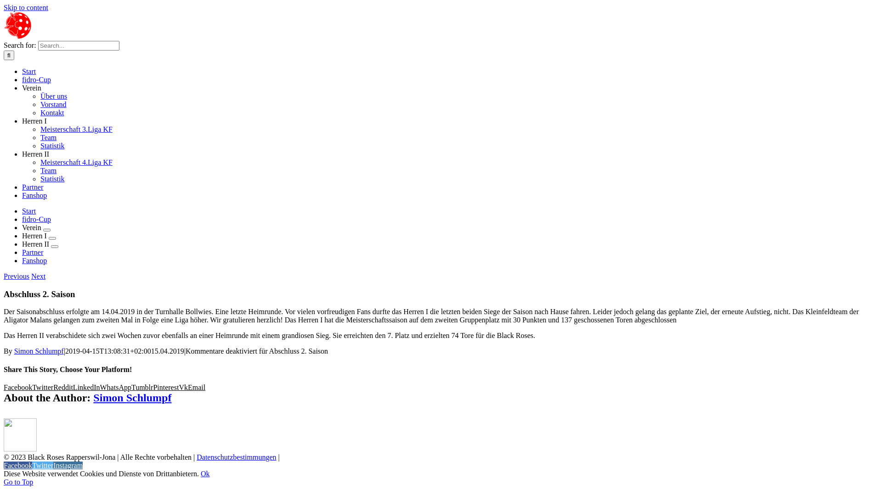 The height and width of the screenshot is (496, 882). What do you see at coordinates (63, 388) in the screenshot?
I see `Reddit` at bounding box center [63, 388].